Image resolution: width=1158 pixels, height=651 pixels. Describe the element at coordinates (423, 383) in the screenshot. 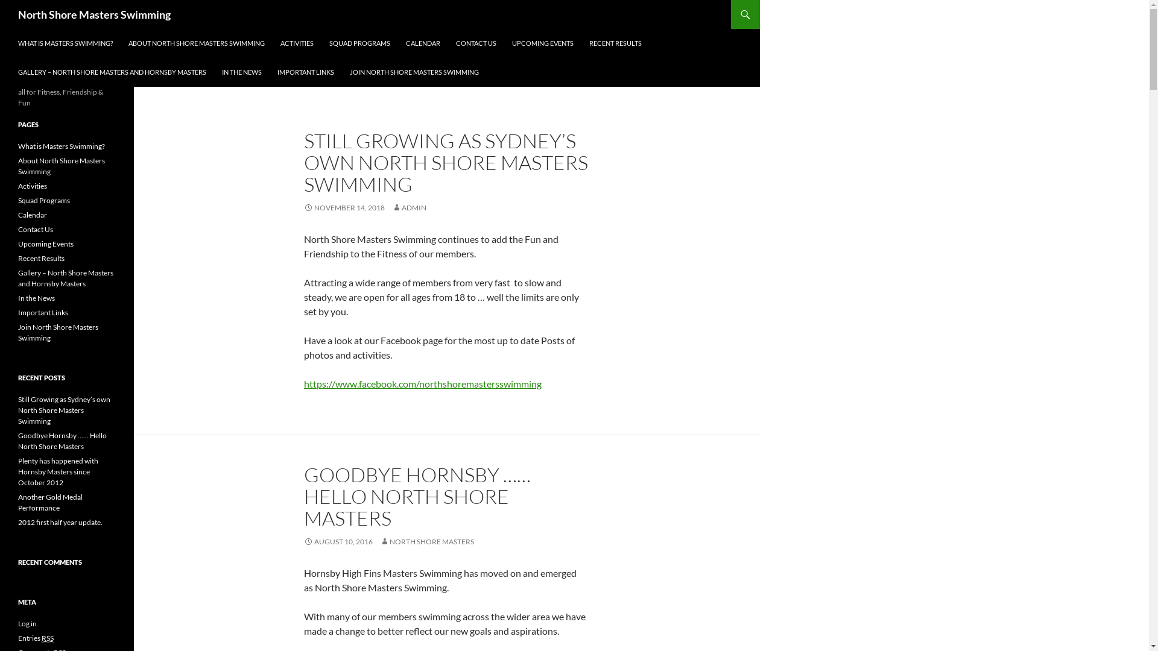

I see `https://www.facebook.com/northshoremastersswimming` at that location.